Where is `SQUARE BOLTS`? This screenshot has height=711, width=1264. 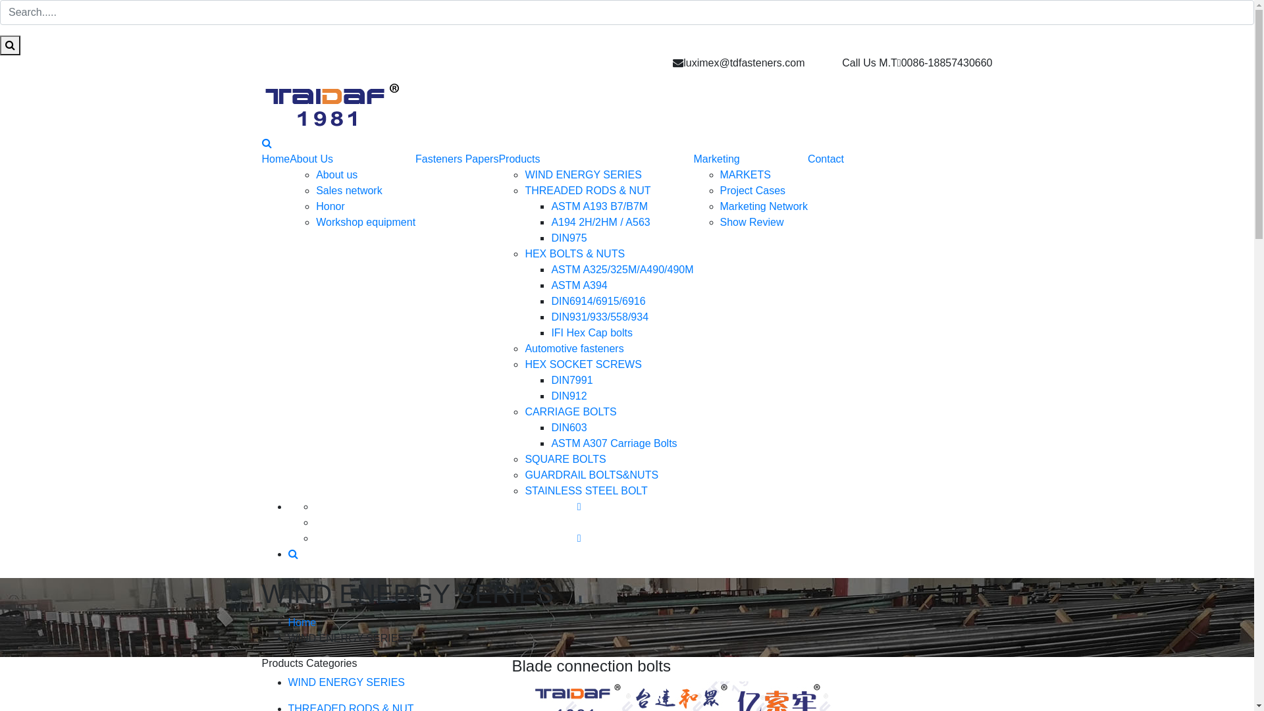
SQUARE BOLTS is located at coordinates (565, 460).